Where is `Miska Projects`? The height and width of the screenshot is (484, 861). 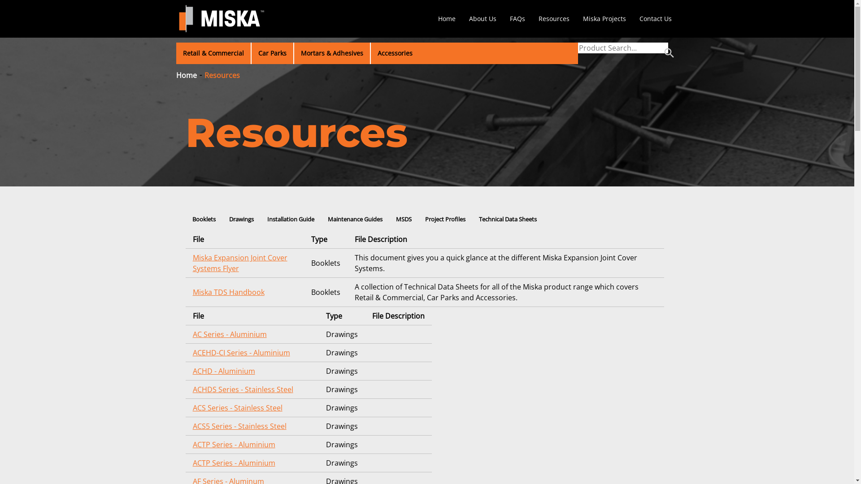
Miska Projects is located at coordinates (604, 19).